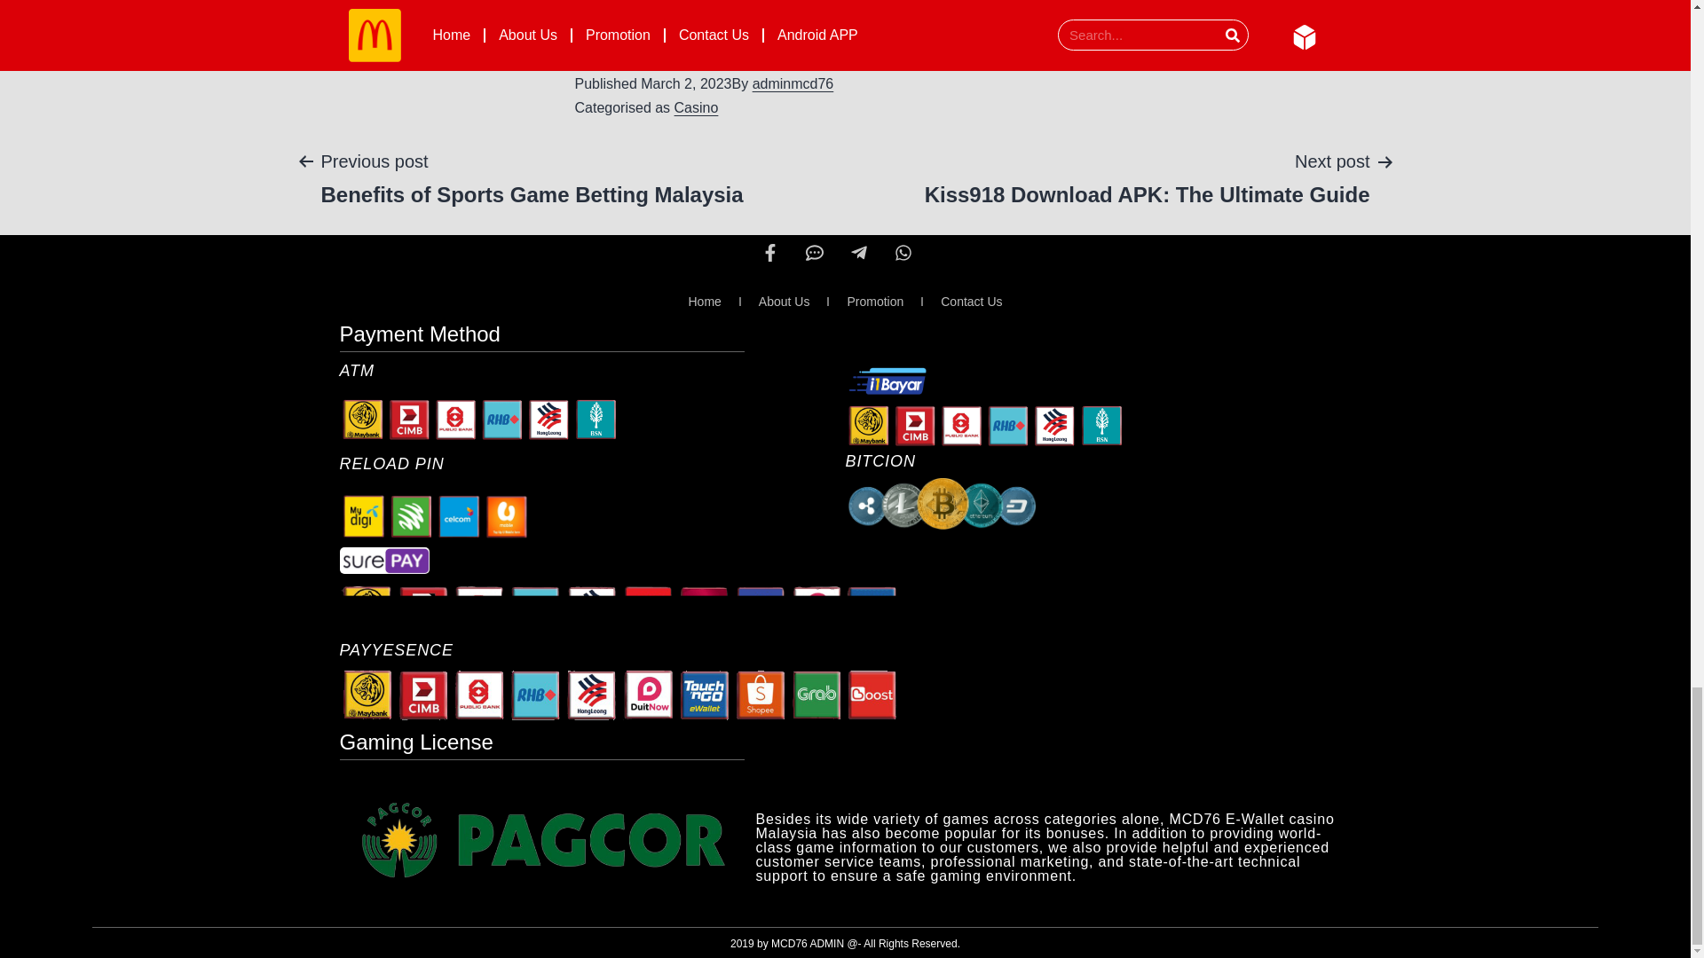 This screenshot has width=1704, height=958. Describe the element at coordinates (887, 381) in the screenshot. I see `Ibayer-logo` at that location.